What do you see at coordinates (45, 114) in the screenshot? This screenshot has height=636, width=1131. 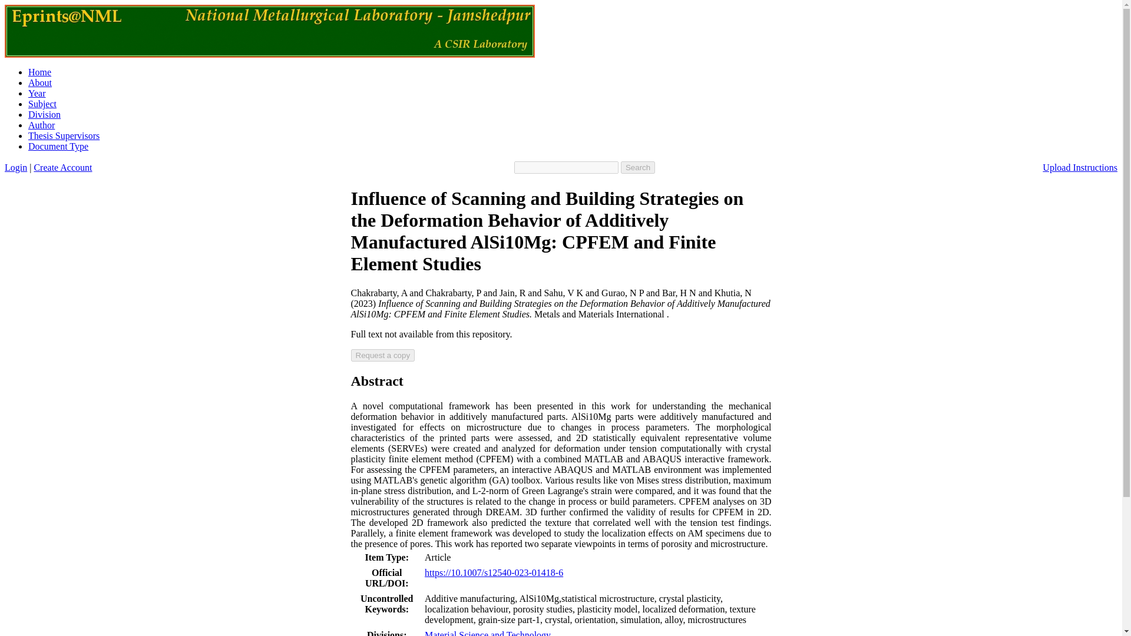 I see `Division` at bounding box center [45, 114].